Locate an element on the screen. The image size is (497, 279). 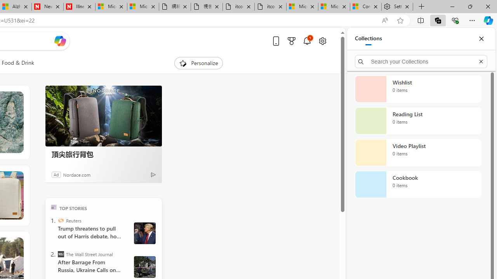
Wishlist collection, 0 items is located at coordinates (418, 89).